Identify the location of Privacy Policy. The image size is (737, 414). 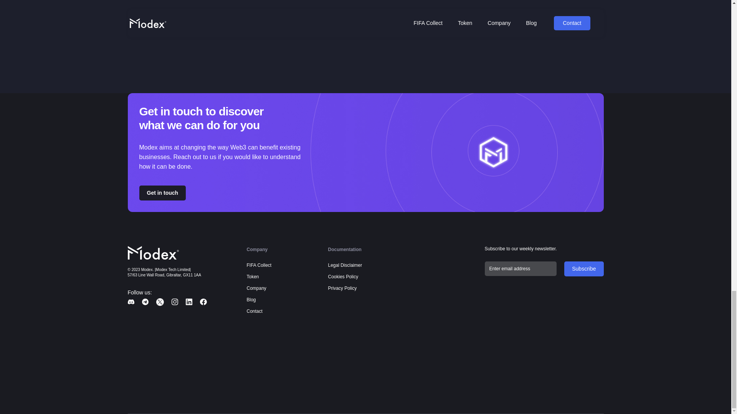
(342, 288).